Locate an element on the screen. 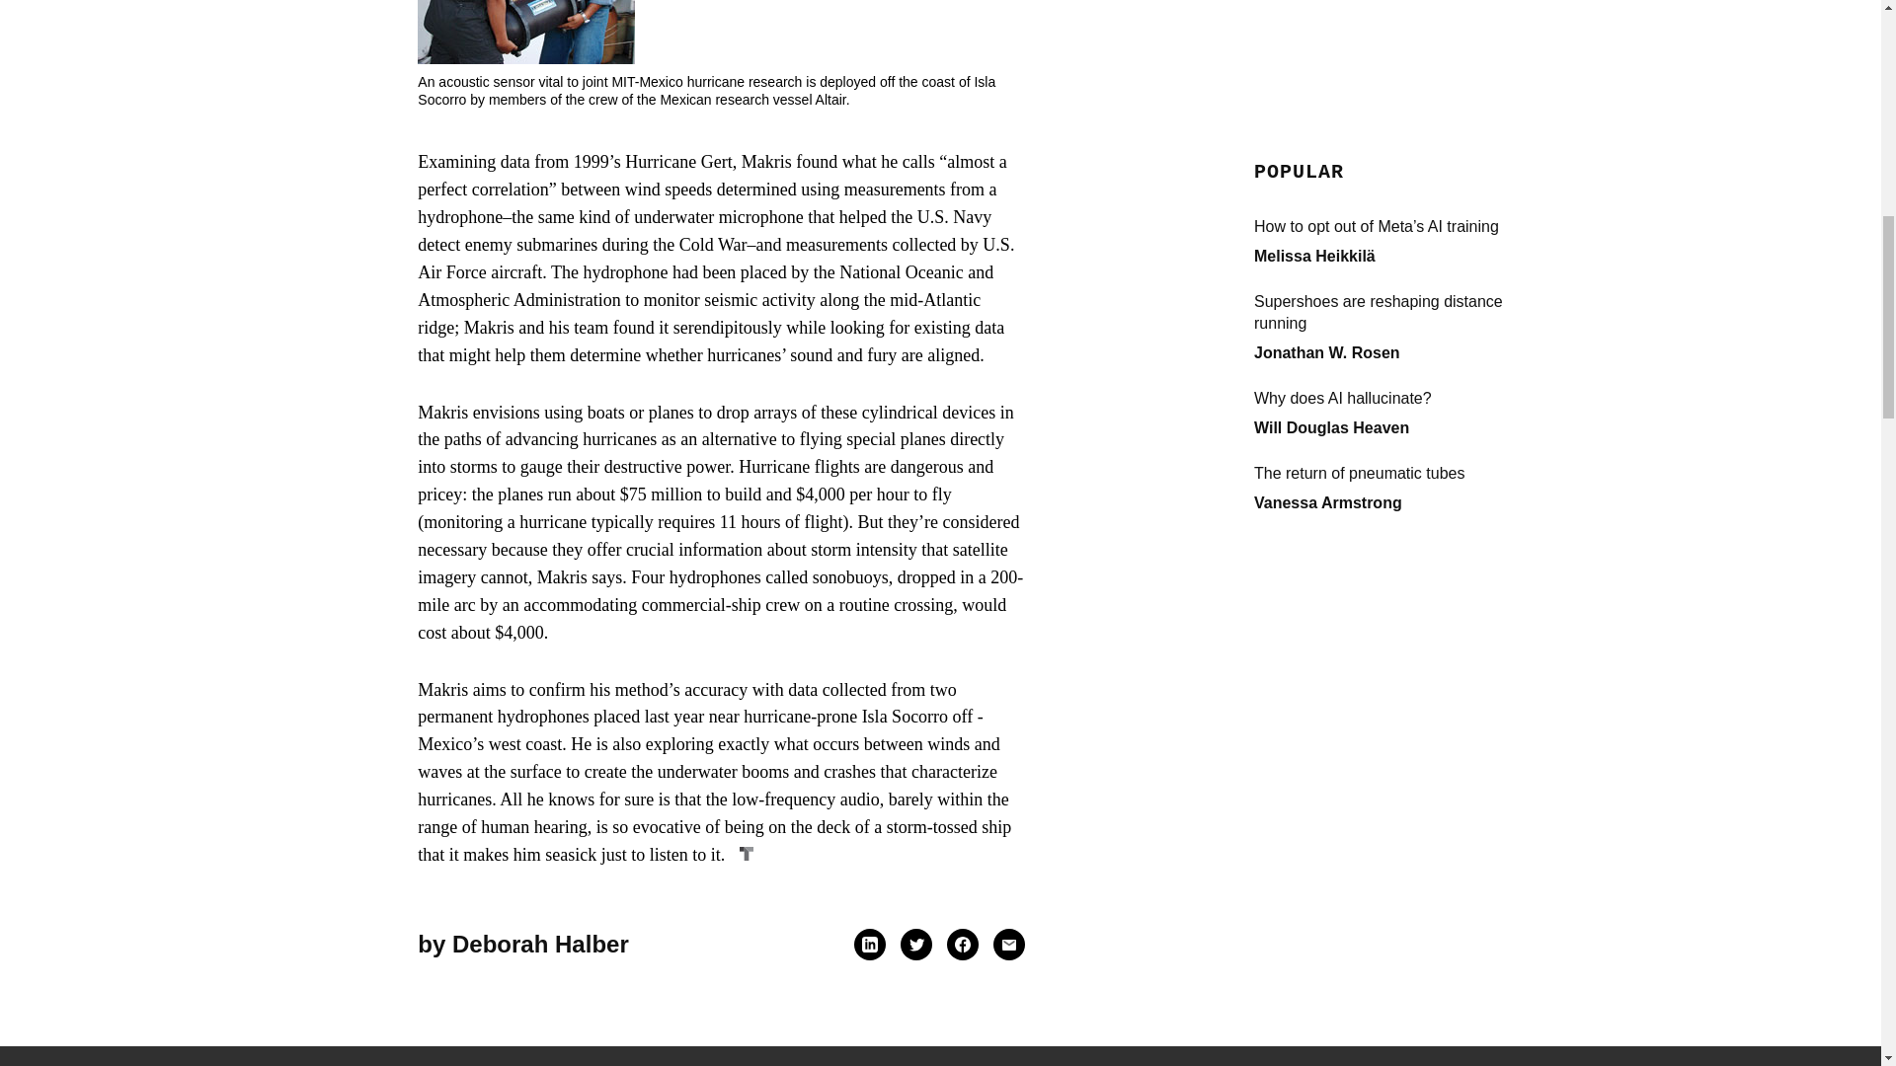 The width and height of the screenshot is (1896, 1066). Share story on twitter is located at coordinates (916, 944).